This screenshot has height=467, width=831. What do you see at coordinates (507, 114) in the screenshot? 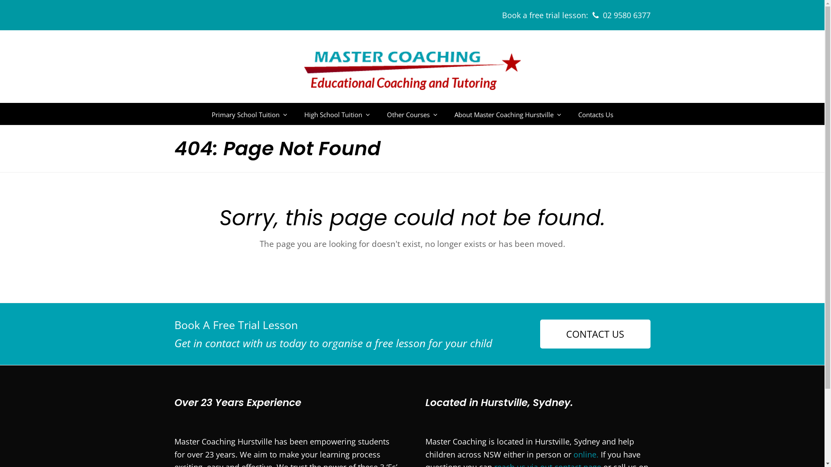
I see `About Master Coaching Hurstville` at bounding box center [507, 114].